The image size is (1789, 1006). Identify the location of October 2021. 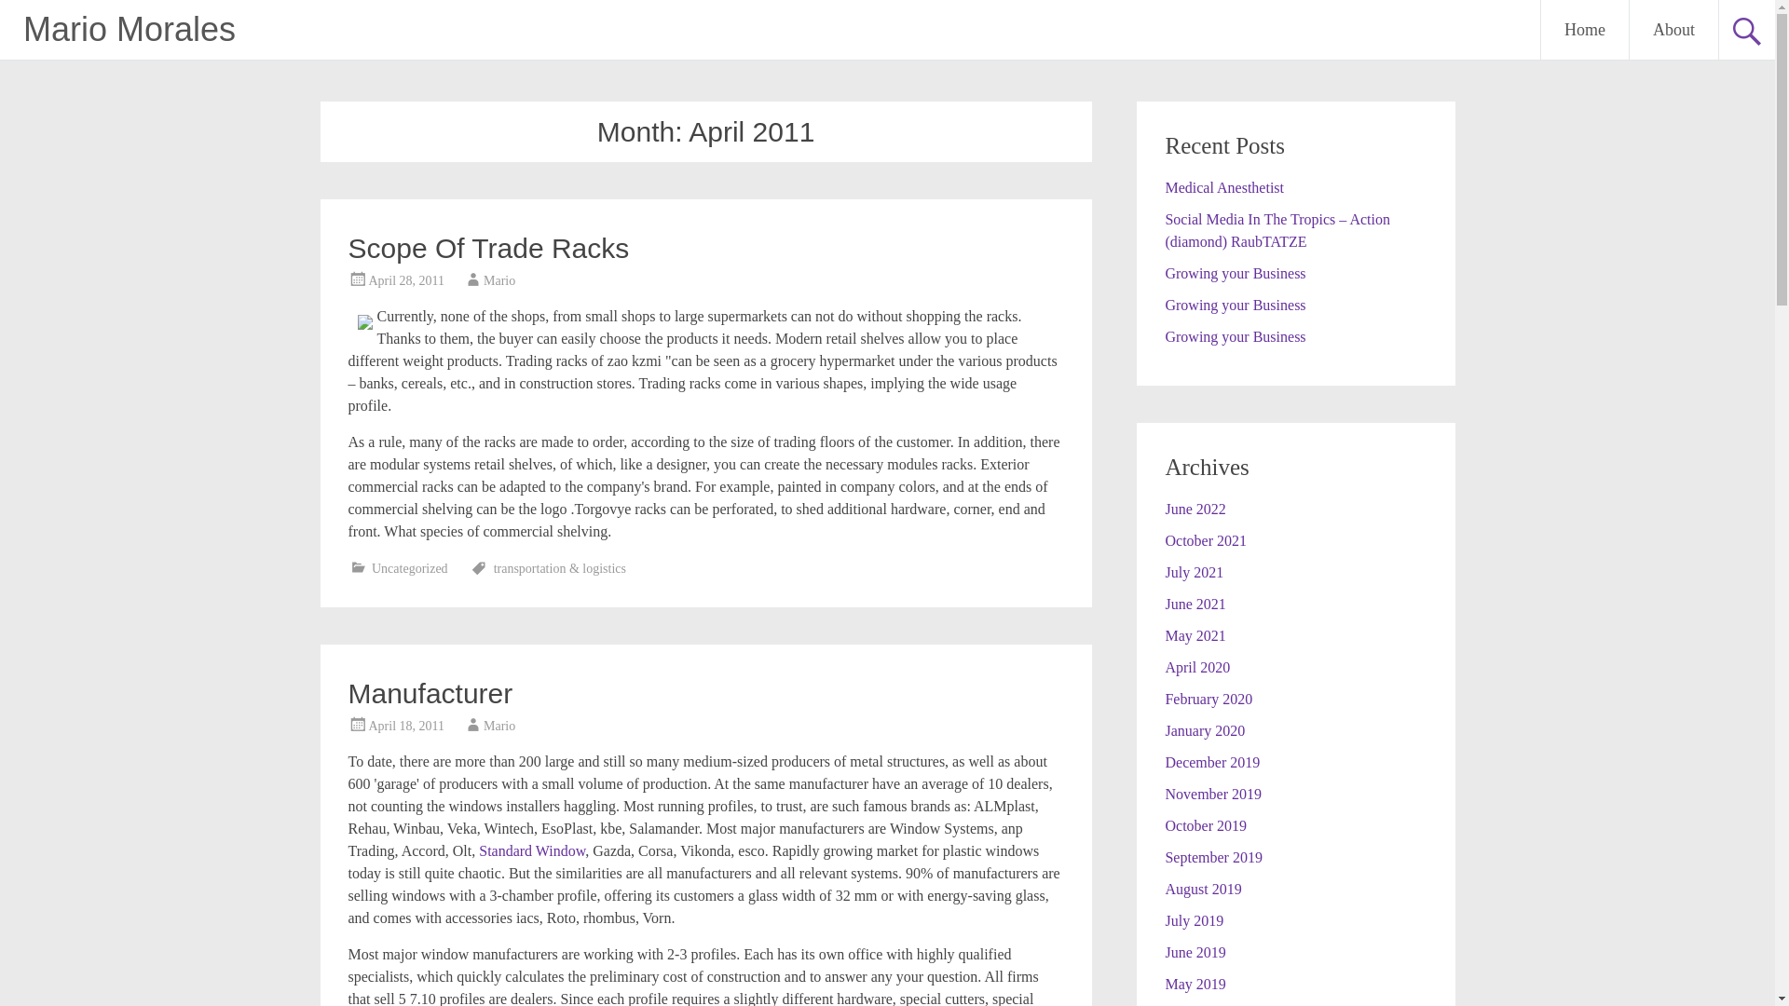
(1206, 540).